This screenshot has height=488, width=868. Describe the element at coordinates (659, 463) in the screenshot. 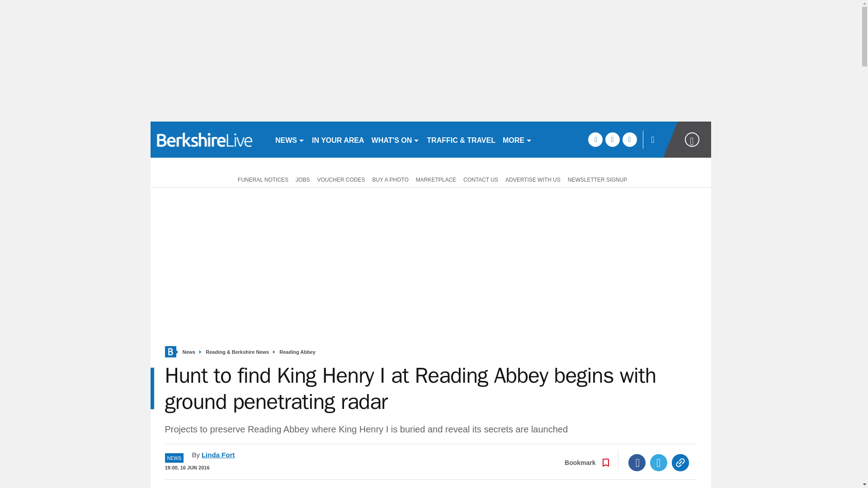

I see `Twitter` at that location.